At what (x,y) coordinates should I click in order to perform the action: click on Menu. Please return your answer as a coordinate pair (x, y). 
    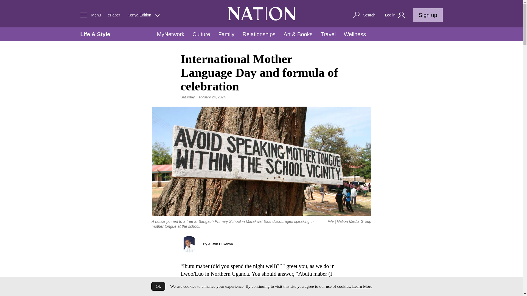
    Looking at the image, I should click on (89, 15).